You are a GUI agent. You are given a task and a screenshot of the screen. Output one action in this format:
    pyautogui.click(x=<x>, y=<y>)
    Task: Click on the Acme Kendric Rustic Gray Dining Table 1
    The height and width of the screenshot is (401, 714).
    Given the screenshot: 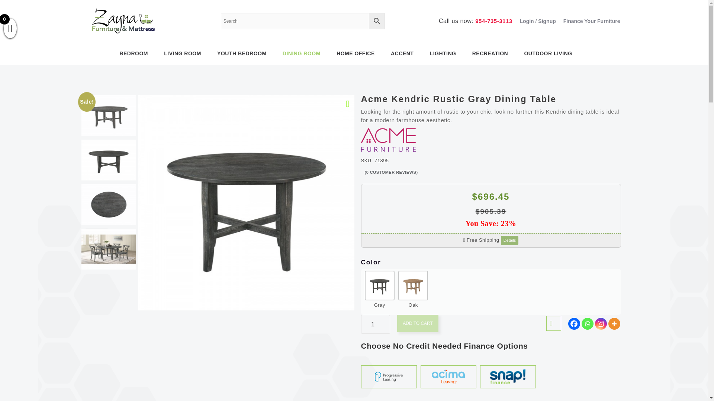 What is the action you would take?
    pyautogui.click(x=108, y=115)
    